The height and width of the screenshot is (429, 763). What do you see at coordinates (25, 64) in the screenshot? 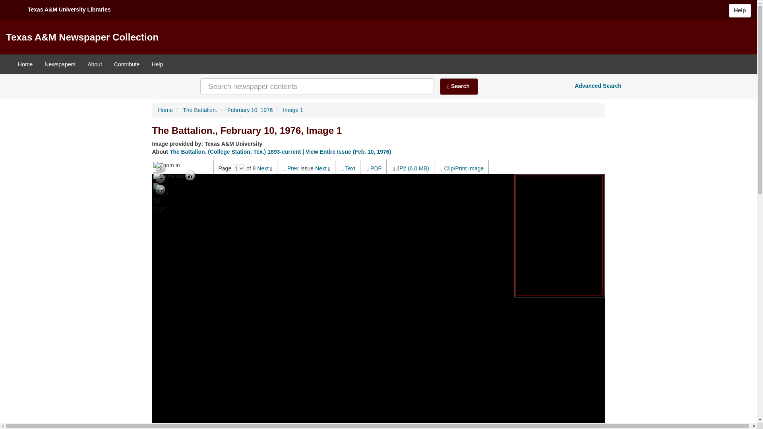
I see `Home` at bounding box center [25, 64].